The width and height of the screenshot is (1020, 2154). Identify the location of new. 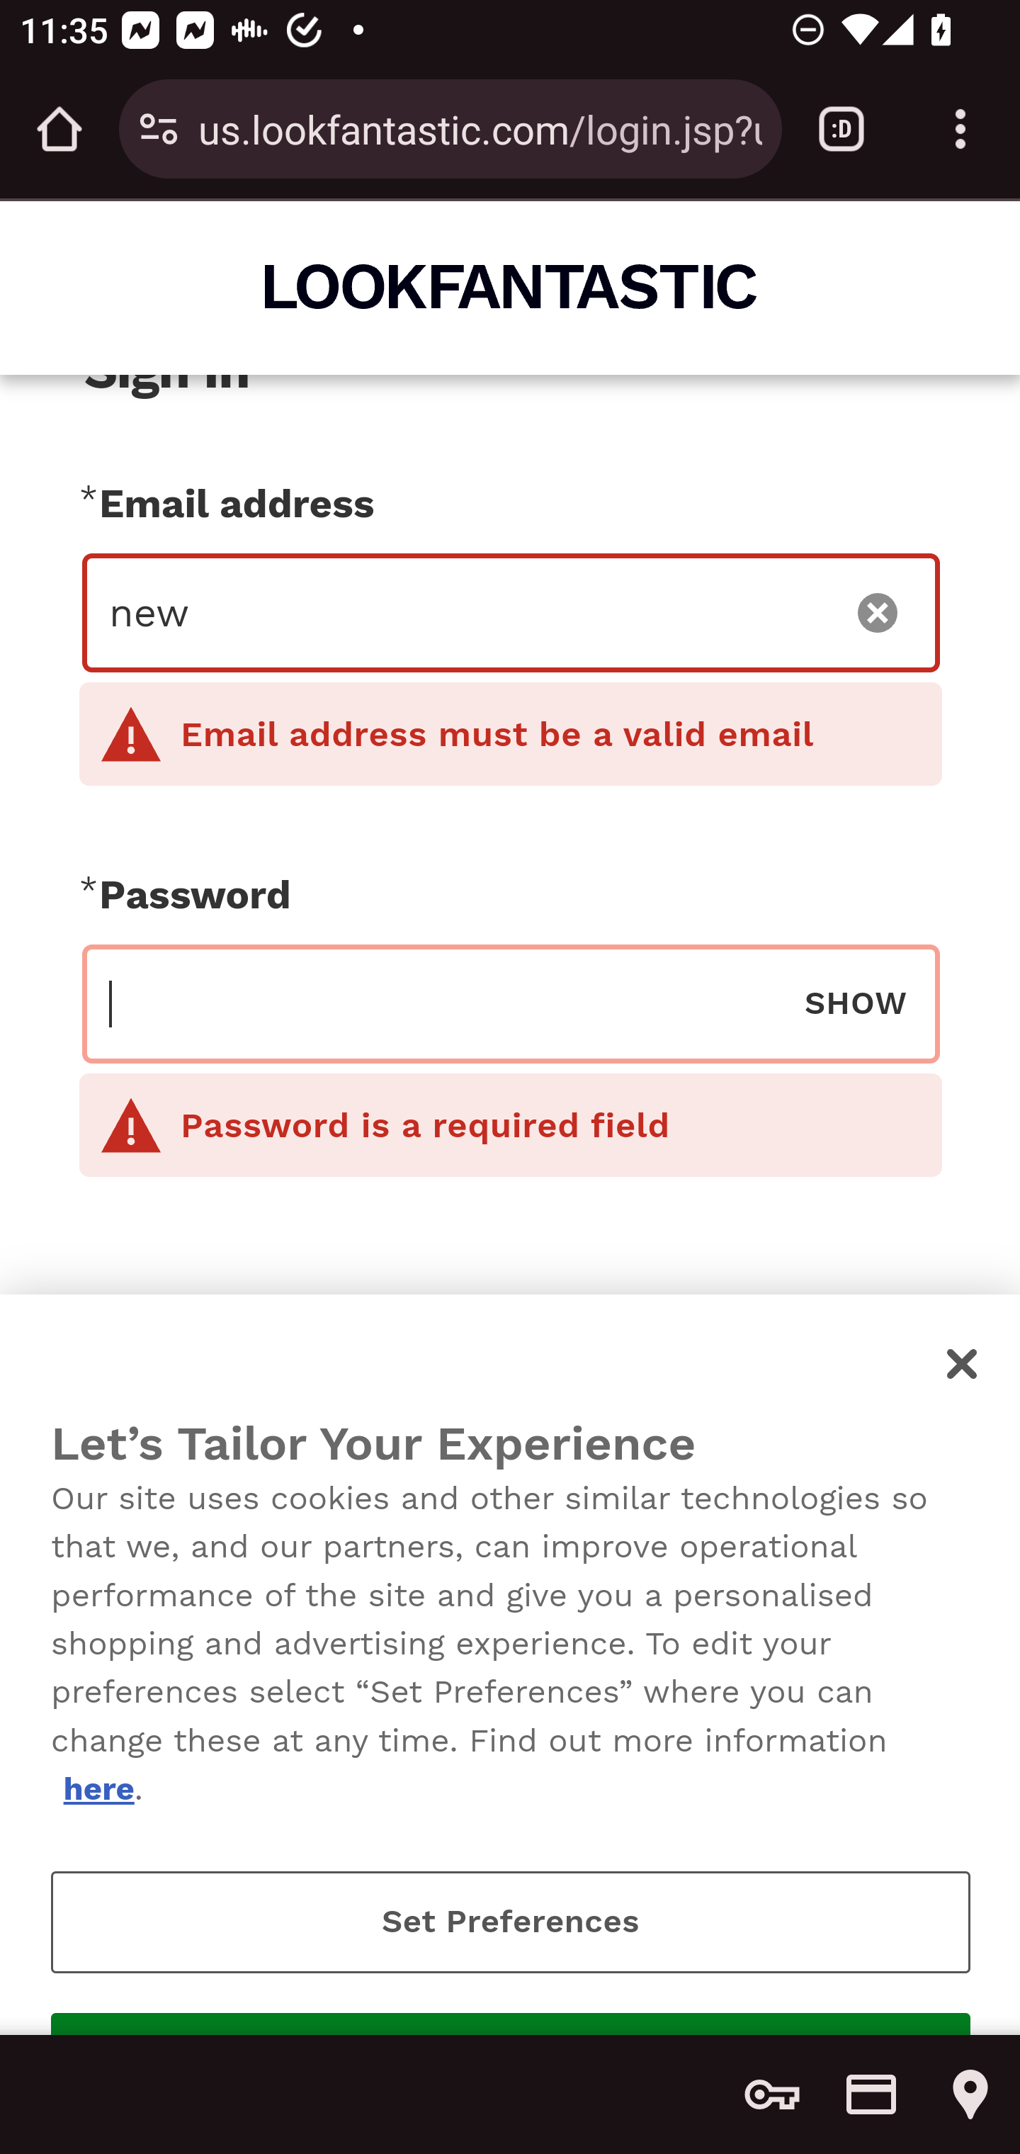
(466, 612).